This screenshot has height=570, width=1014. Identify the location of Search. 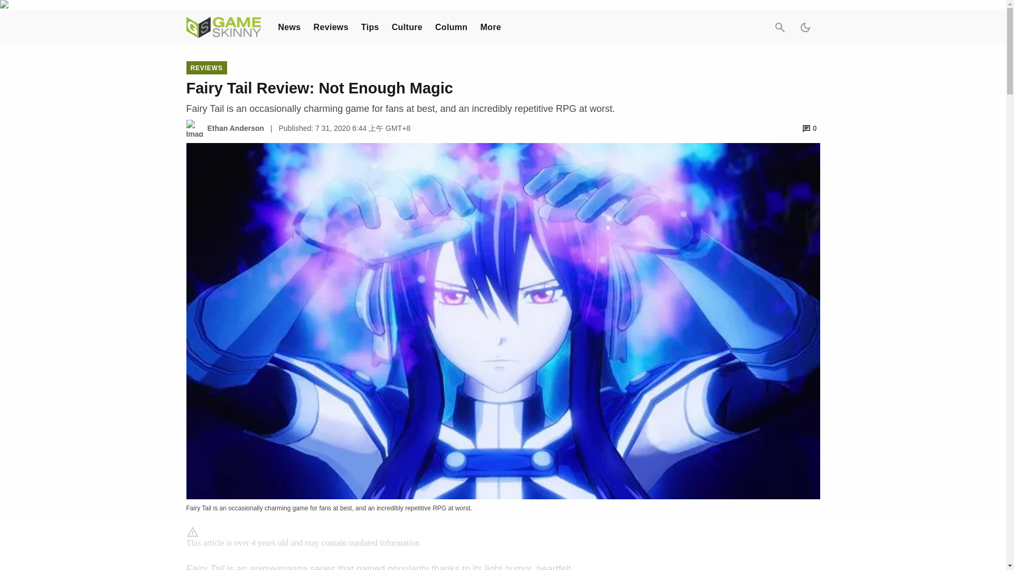
(779, 27).